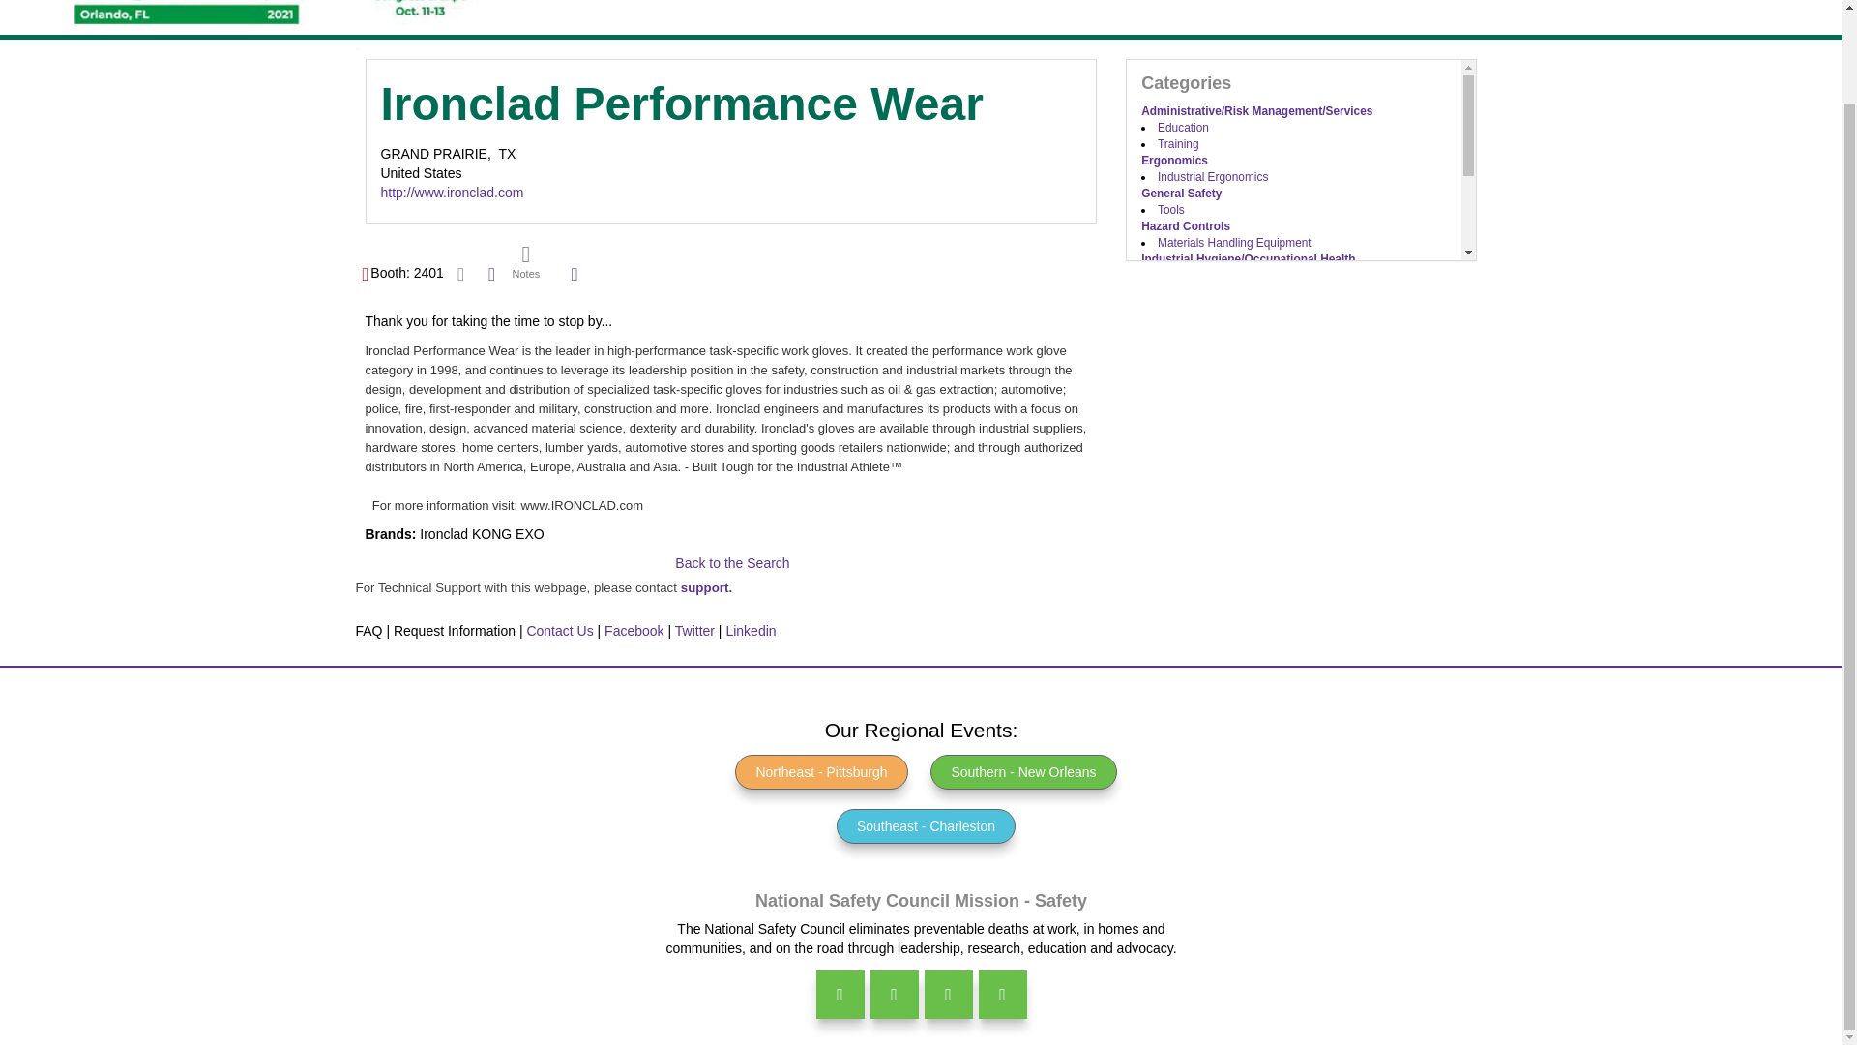  What do you see at coordinates (1203, 341) in the screenshot?
I see `Protective Fabrics` at bounding box center [1203, 341].